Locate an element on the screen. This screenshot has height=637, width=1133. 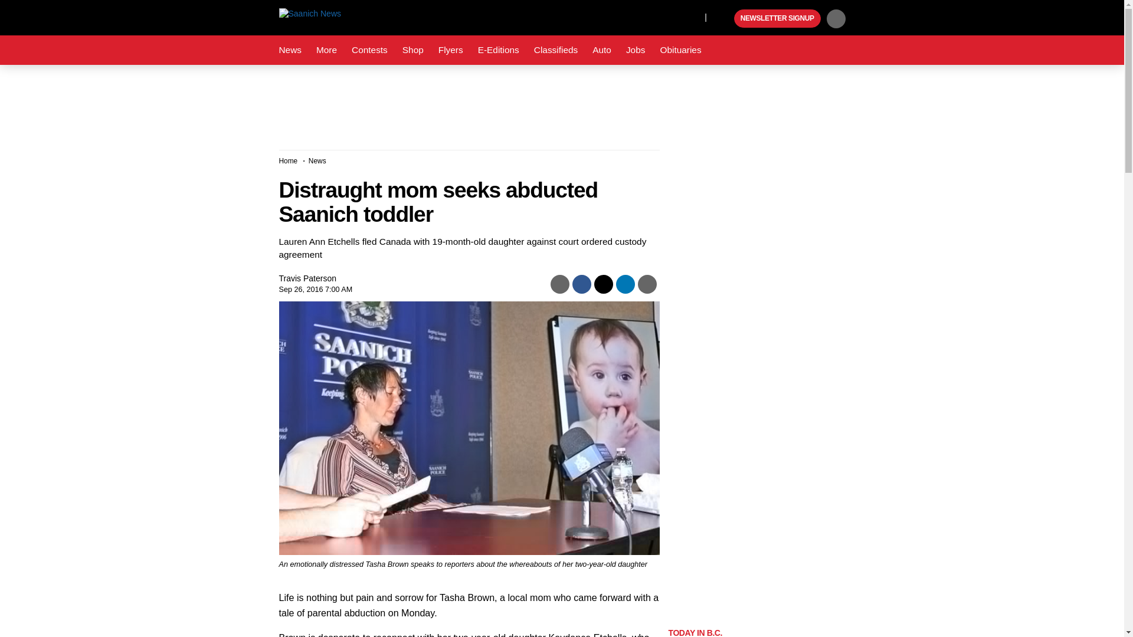
NEWSLETTER SIGNUP is located at coordinates (777, 19).